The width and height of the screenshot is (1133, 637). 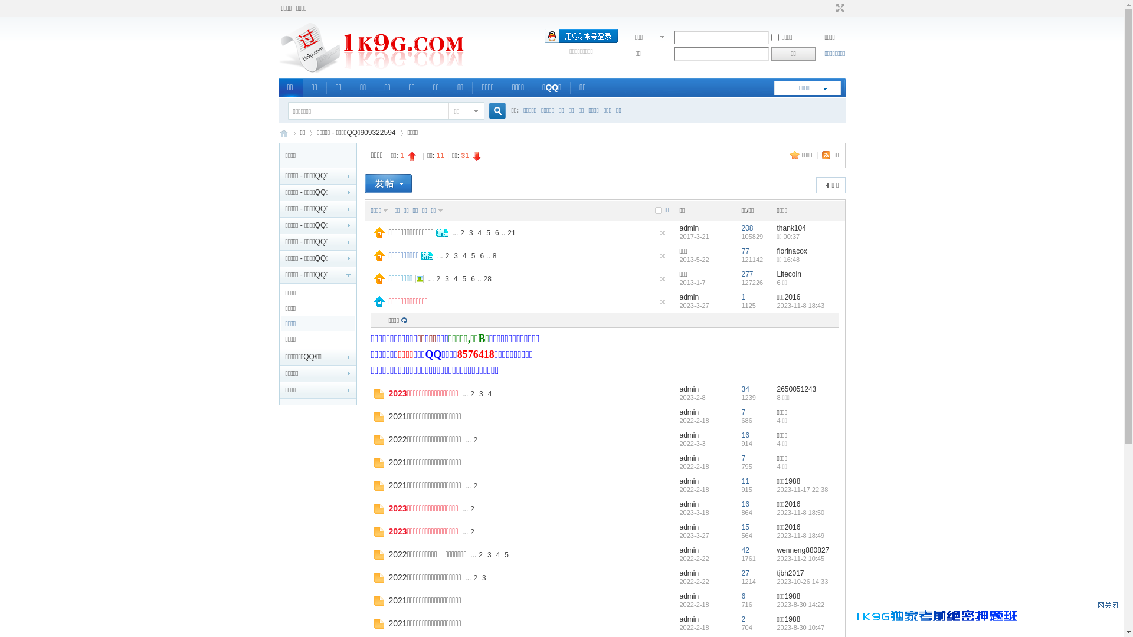 I want to click on 4, so click(x=465, y=255).